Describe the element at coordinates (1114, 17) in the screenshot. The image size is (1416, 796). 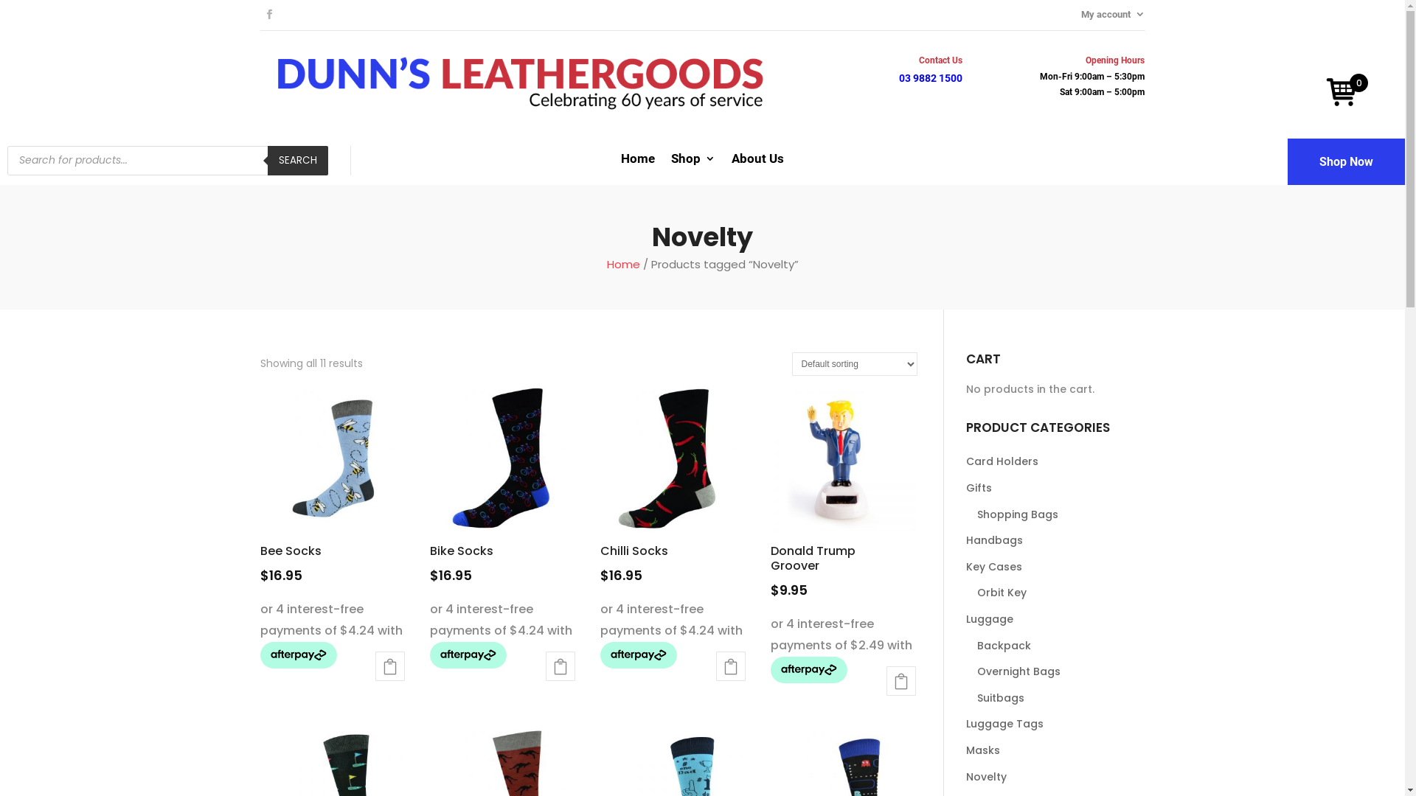
I see `My account` at that location.